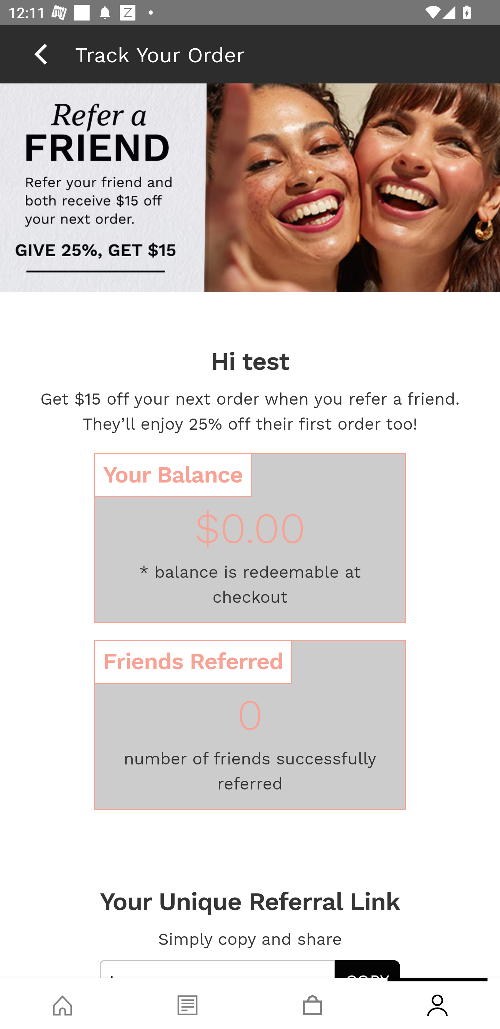 The width and height of the screenshot is (500, 1029). I want to click on back, so click(41, 54).